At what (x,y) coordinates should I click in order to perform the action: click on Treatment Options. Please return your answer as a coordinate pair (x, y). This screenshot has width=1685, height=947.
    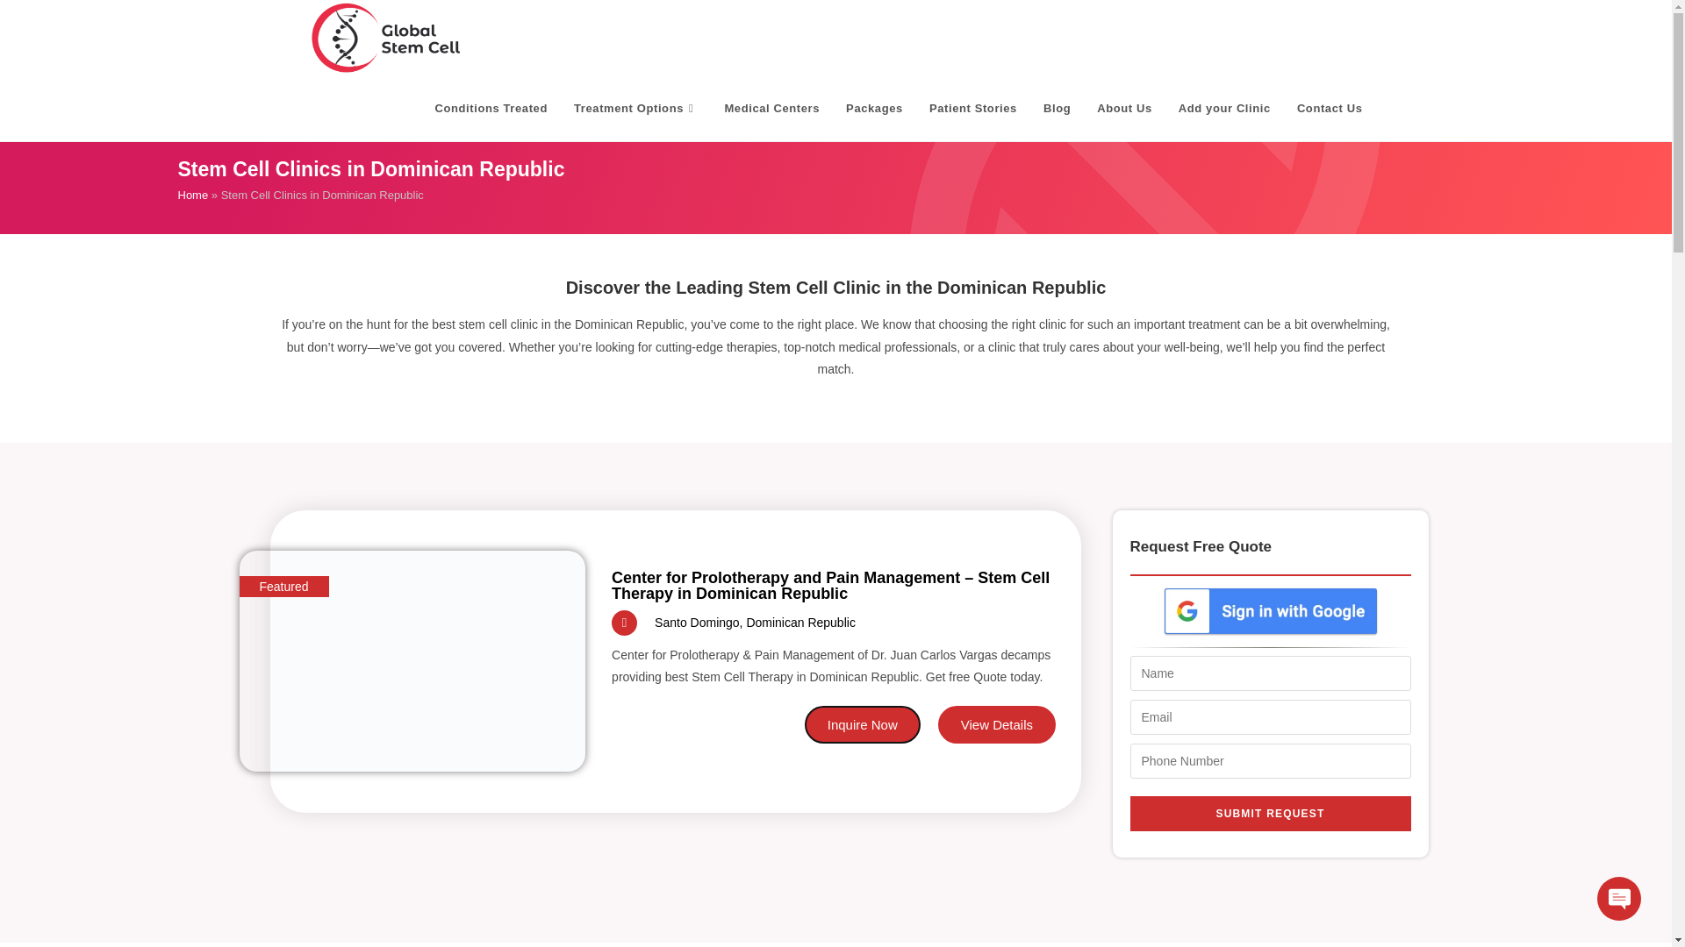
    Looking at the image, I should click on (635, 109).